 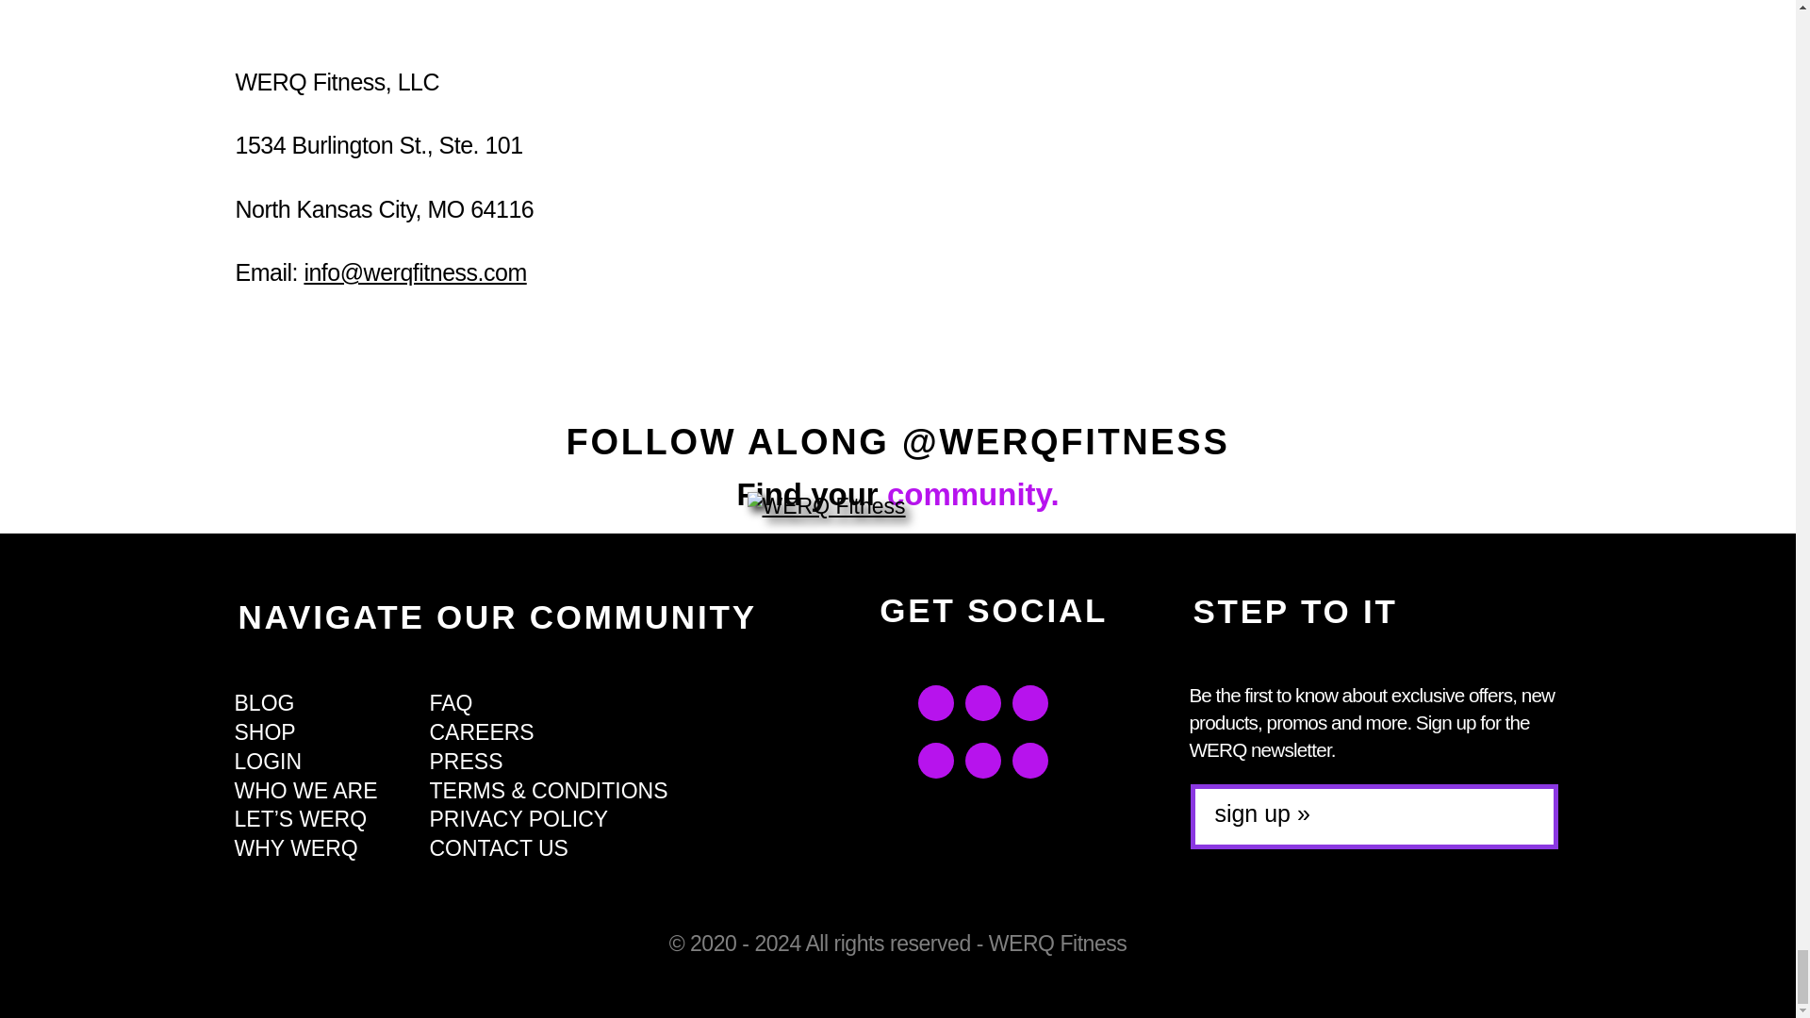 What do you see at coordinates (982, 702) in the screenshot?
I see `Twitter` at bounding box center [982, 702].